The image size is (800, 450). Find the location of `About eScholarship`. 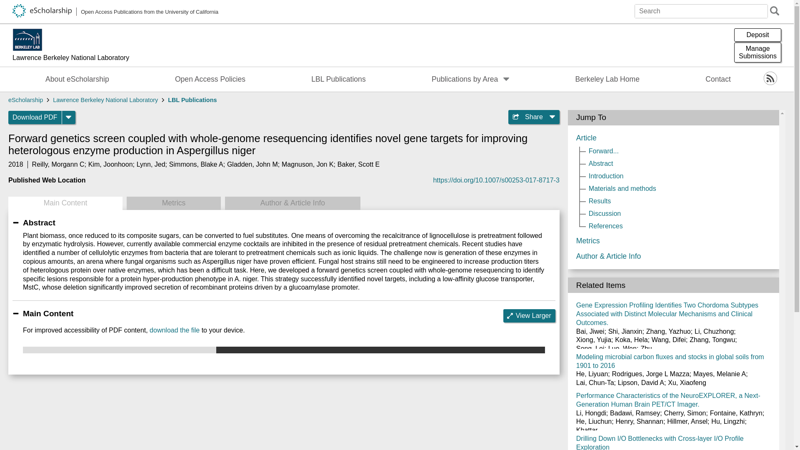

About eScholarship is located at coordinates (77, 79).